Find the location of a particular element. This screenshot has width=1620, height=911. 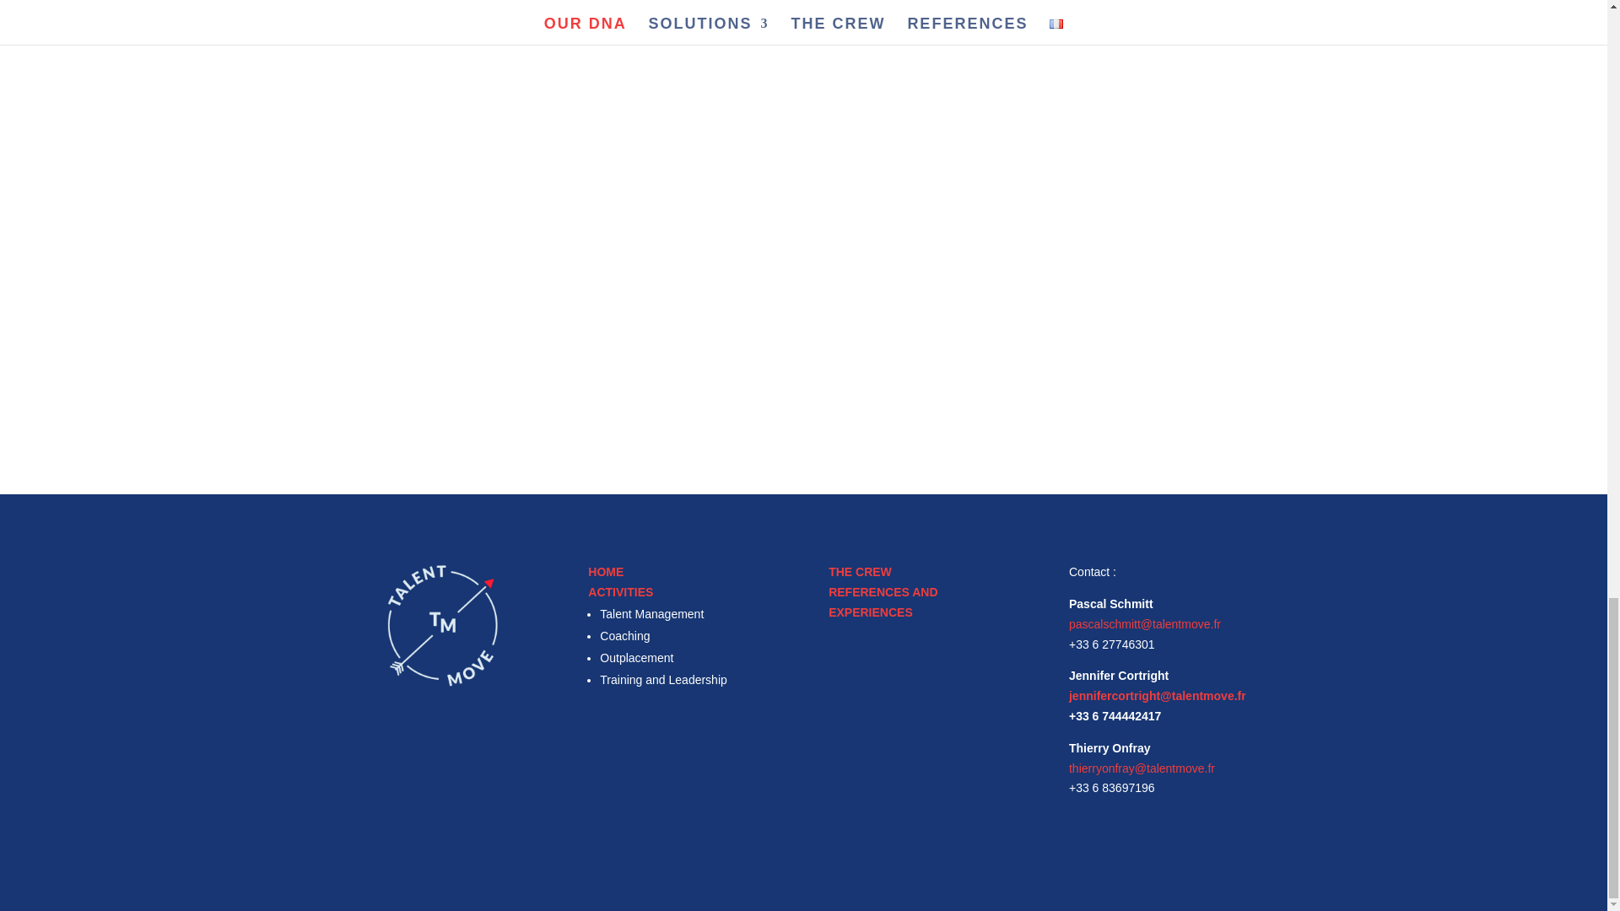

REFERENCES AND EXPERIENCES is located at coordinates (883, 602).